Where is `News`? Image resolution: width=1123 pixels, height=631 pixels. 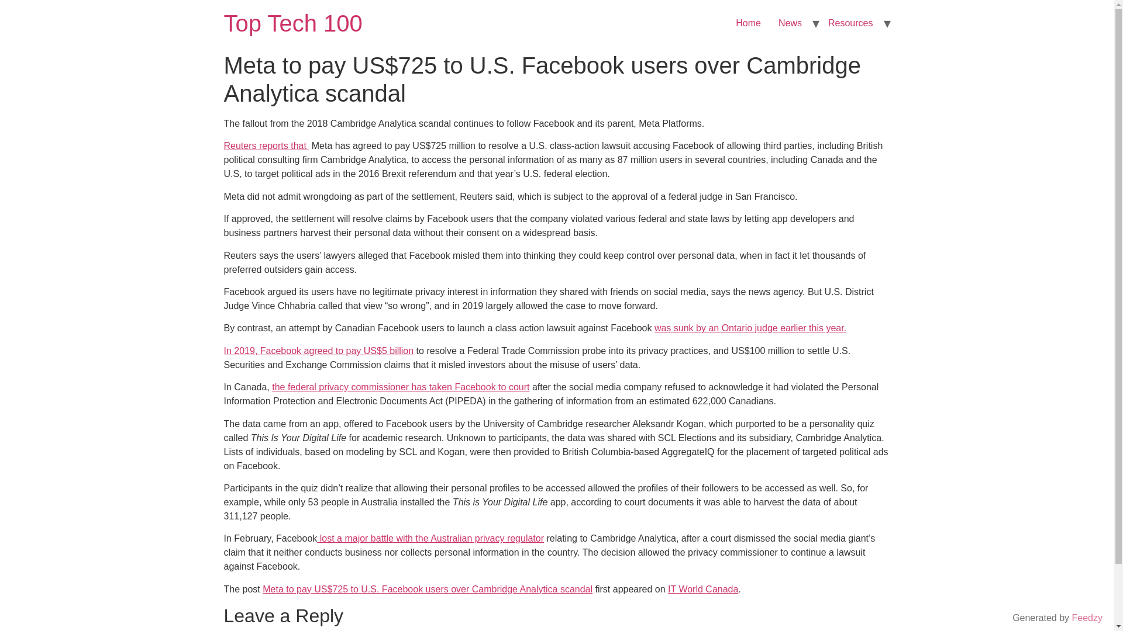
News is located at coordinates (790, 23).